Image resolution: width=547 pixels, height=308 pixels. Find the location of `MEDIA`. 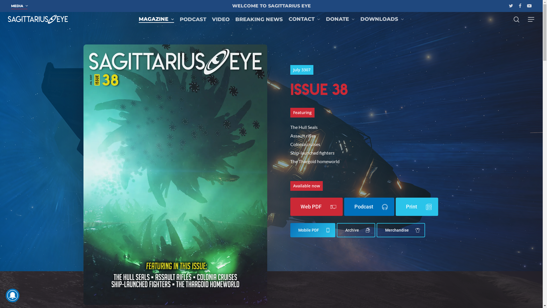

MEDIA is located at coordinates (19, 6).